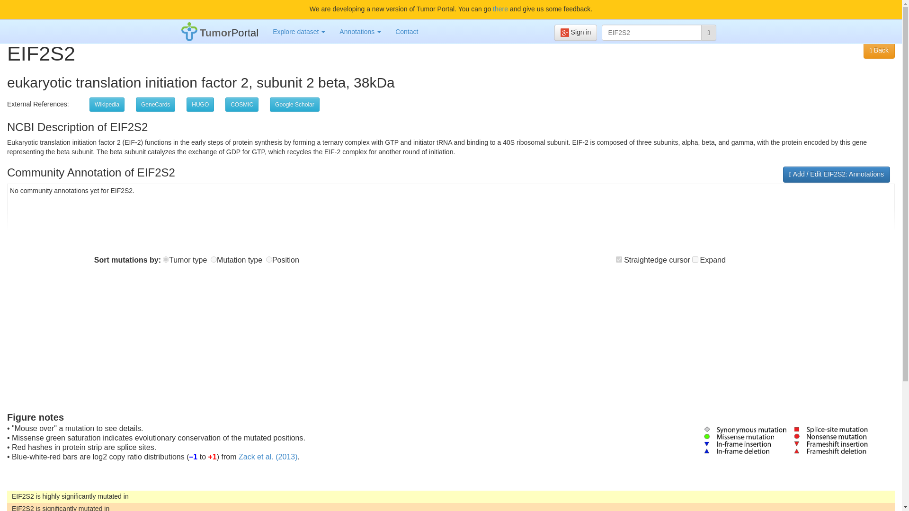  I want to click on  TumorPortal, so click(220, 31).